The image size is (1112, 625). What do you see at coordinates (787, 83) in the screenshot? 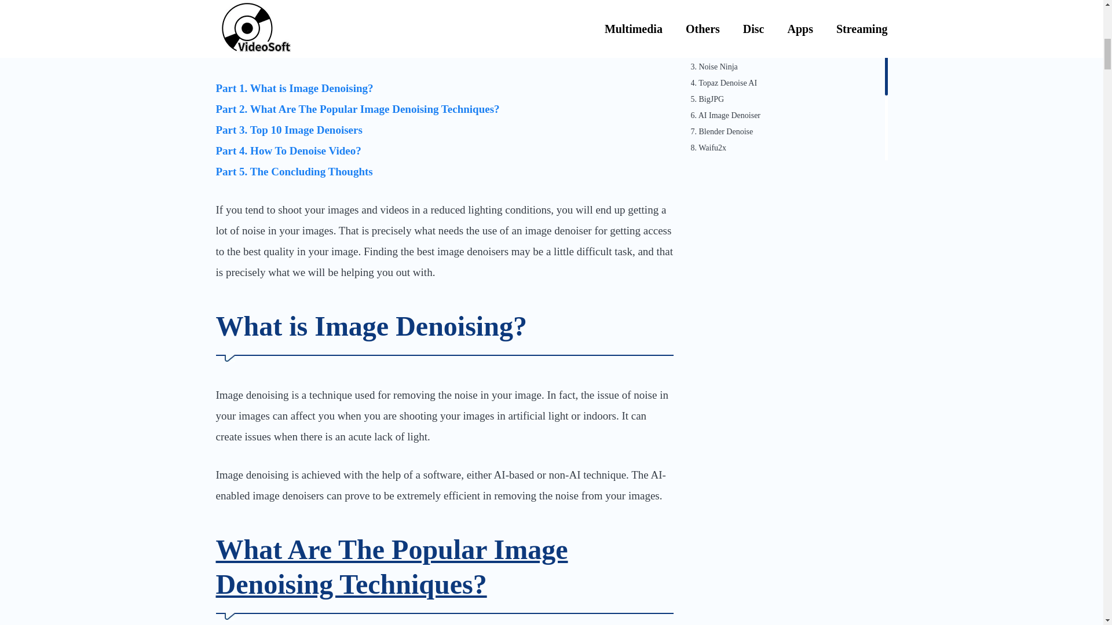
I see `4. Topaz Denoise AI` at bounding box center [787, 83].